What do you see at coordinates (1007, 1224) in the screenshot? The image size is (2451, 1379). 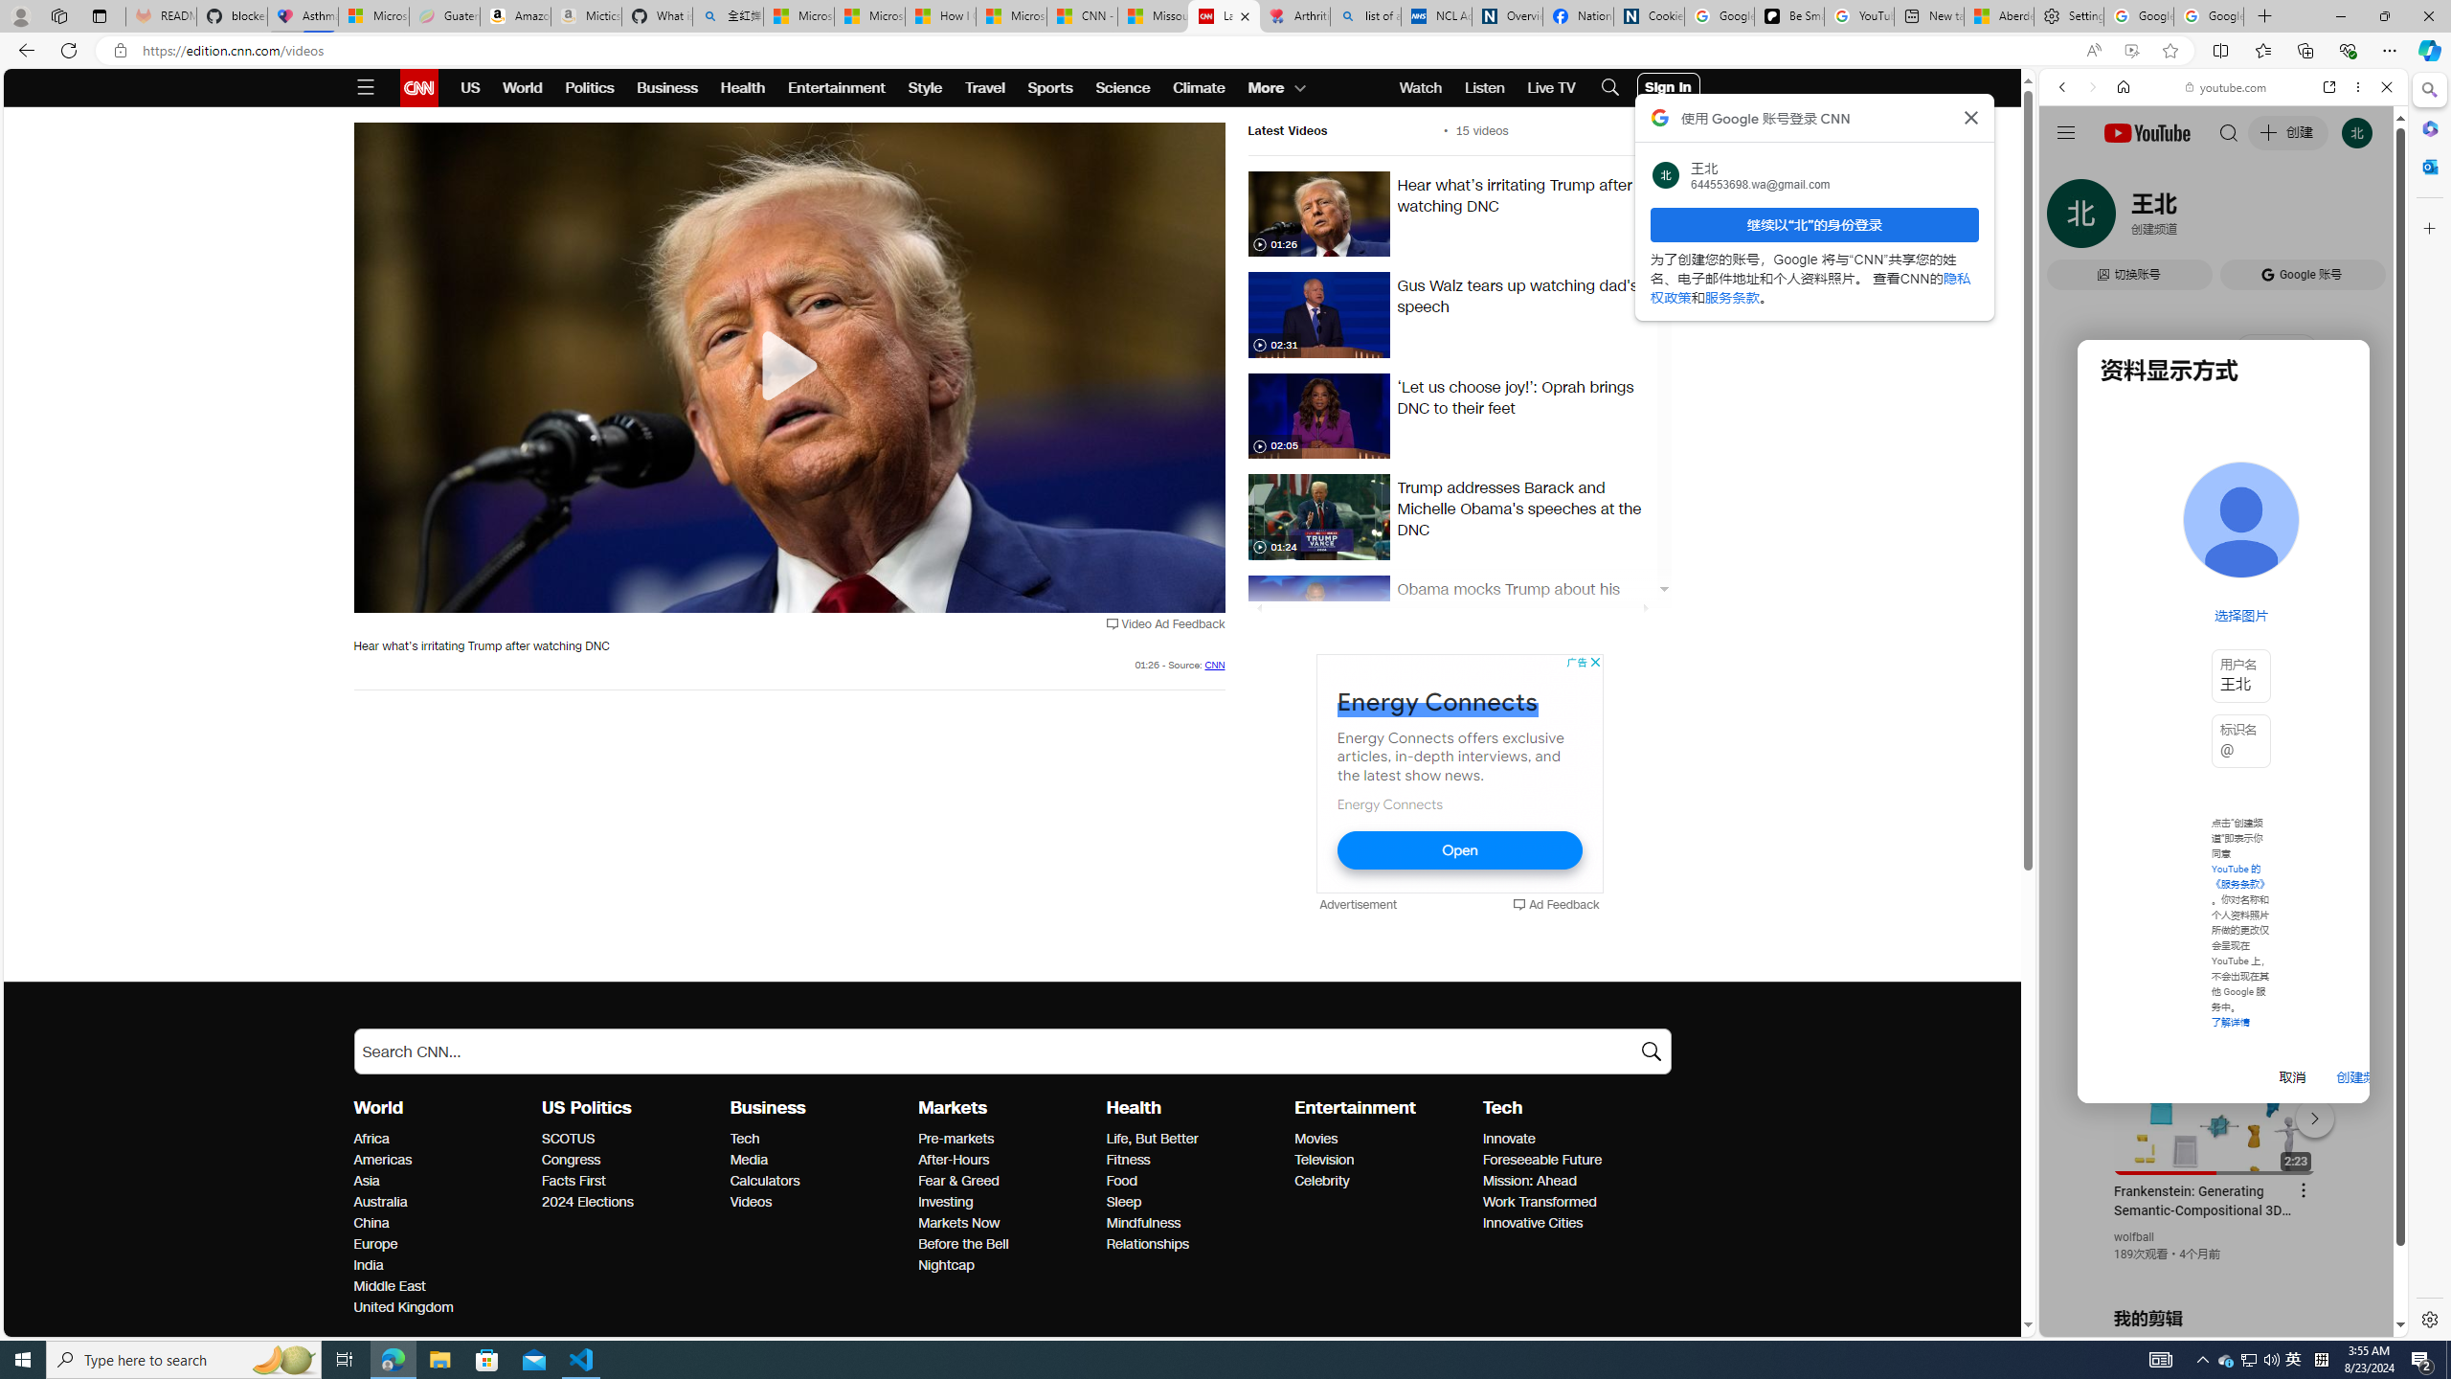 I see `Markets Now` at bounding box center [1007, 1224].